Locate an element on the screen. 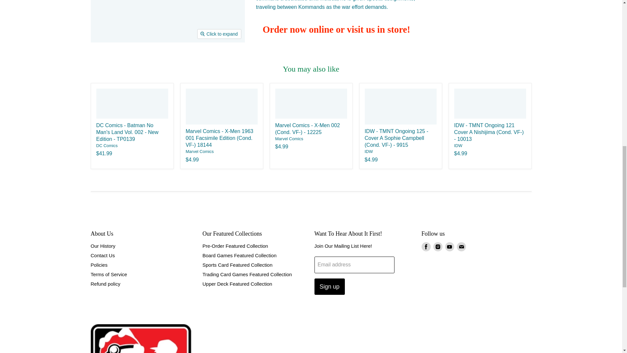  Instagram is located at coordinates (438, 246).